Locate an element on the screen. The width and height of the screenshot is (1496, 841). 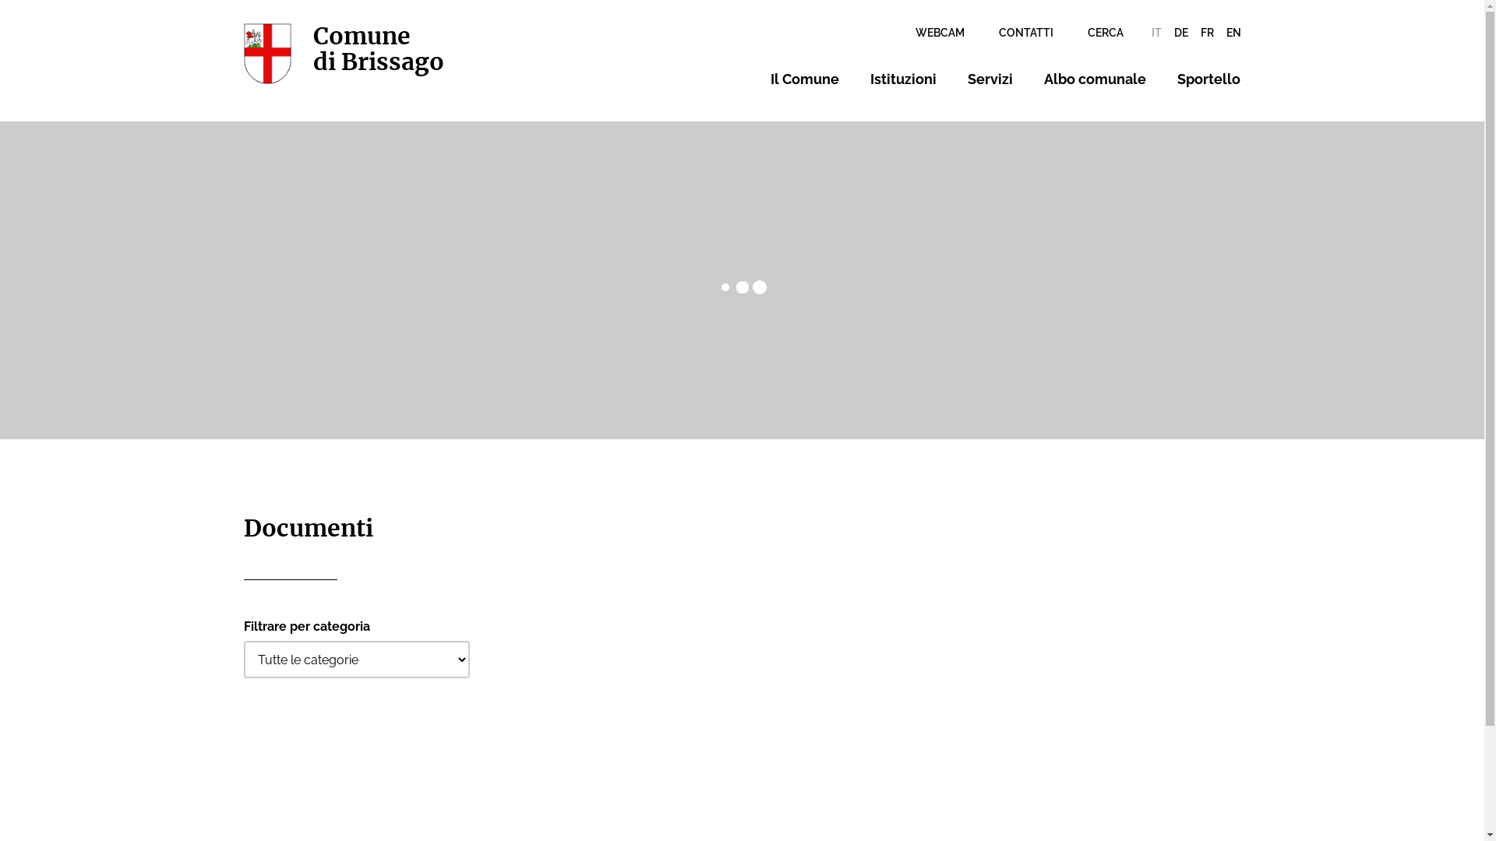
DE is located at coordinates (1180, 33).